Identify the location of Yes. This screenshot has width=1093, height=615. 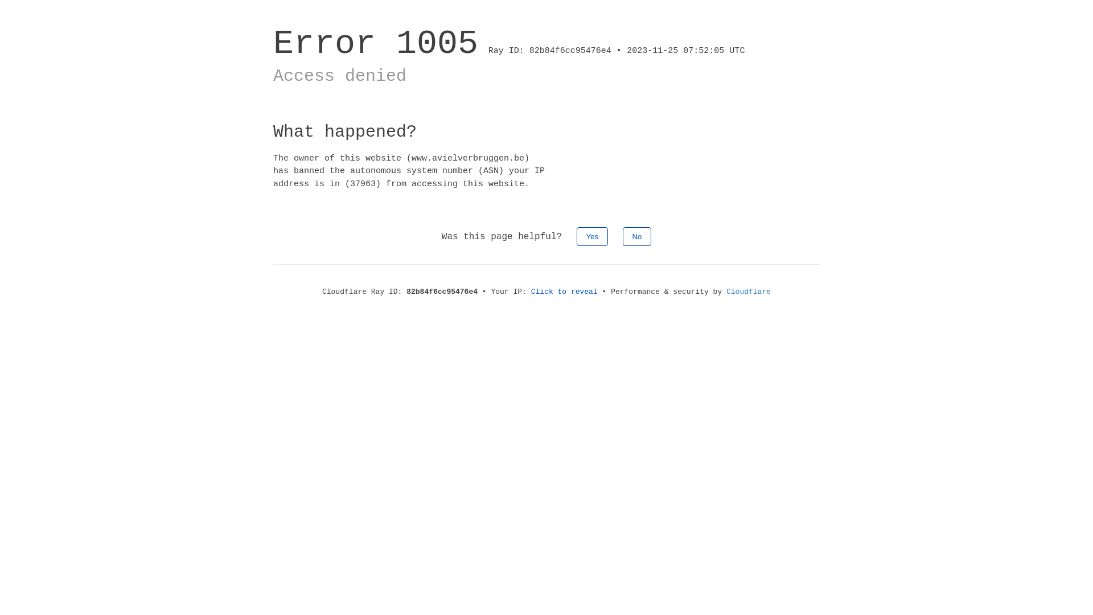
(592, 237).